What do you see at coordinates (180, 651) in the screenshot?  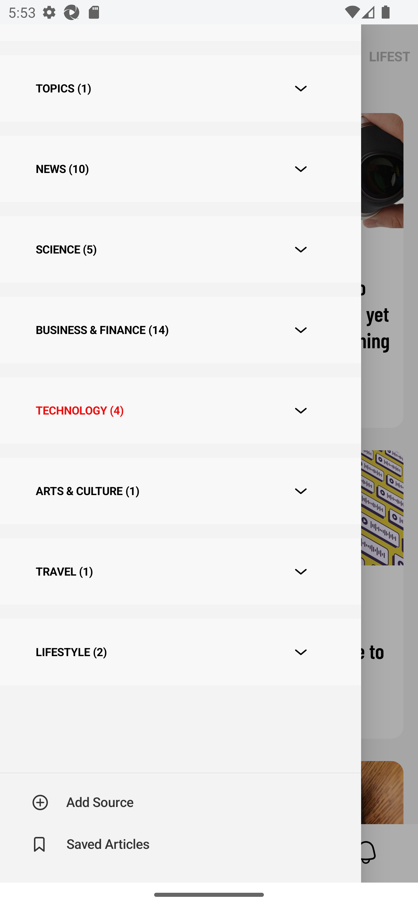 I see `LIFESTYLE  (2) Expand Button` at bounding box center [180, 651].